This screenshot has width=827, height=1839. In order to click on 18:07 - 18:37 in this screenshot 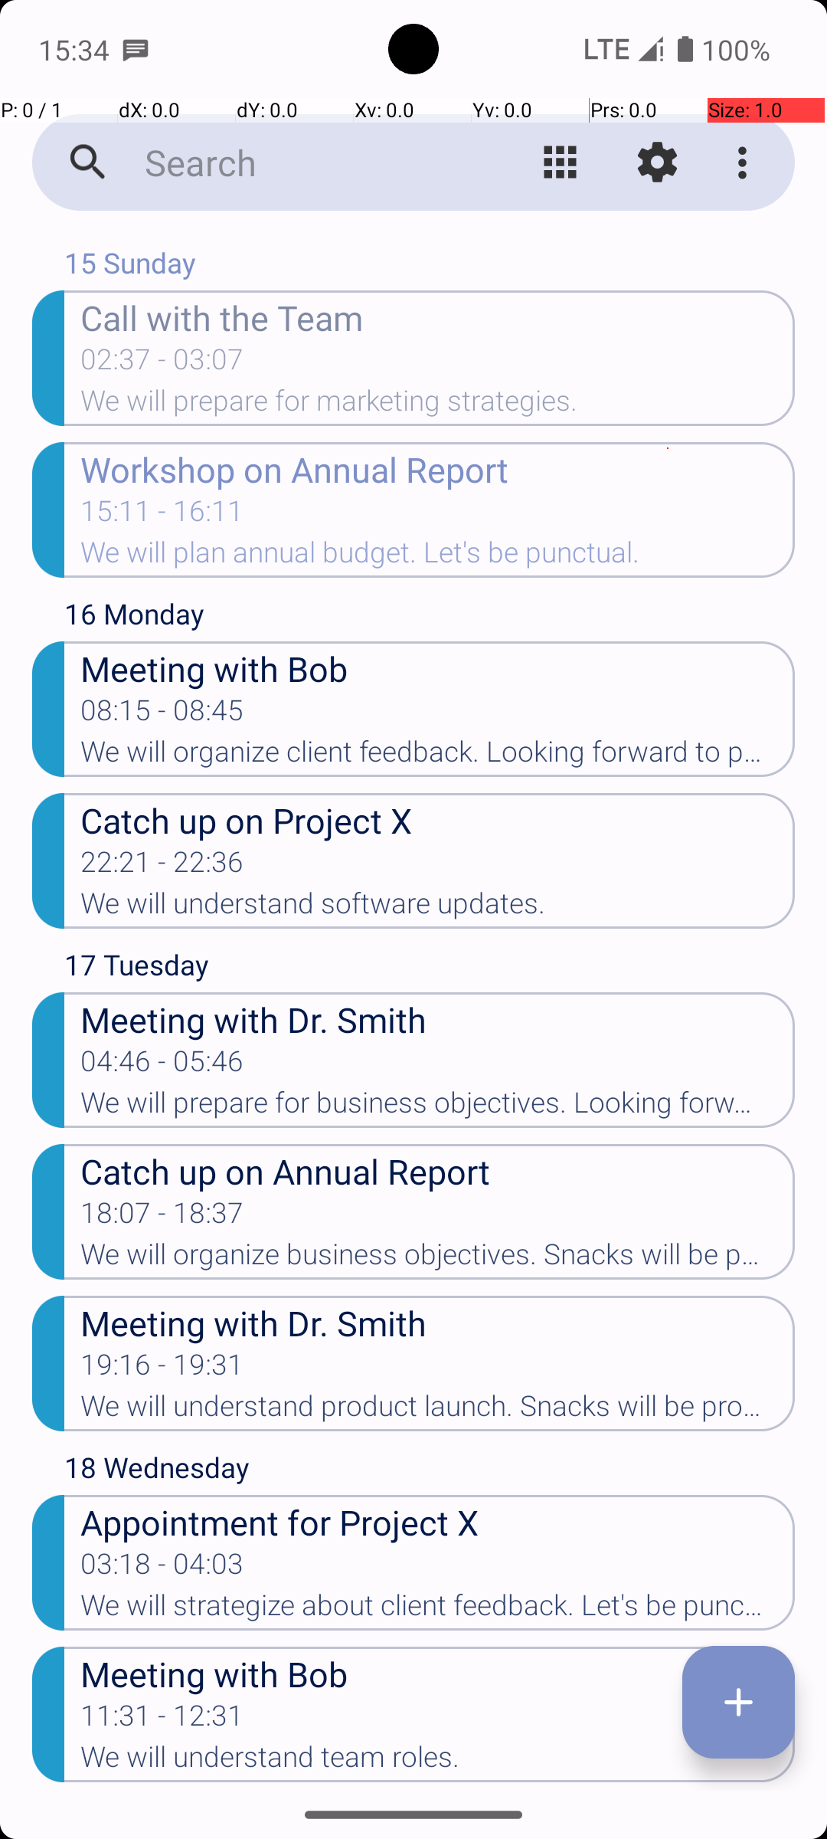, I will do `click(162, 1218)`.